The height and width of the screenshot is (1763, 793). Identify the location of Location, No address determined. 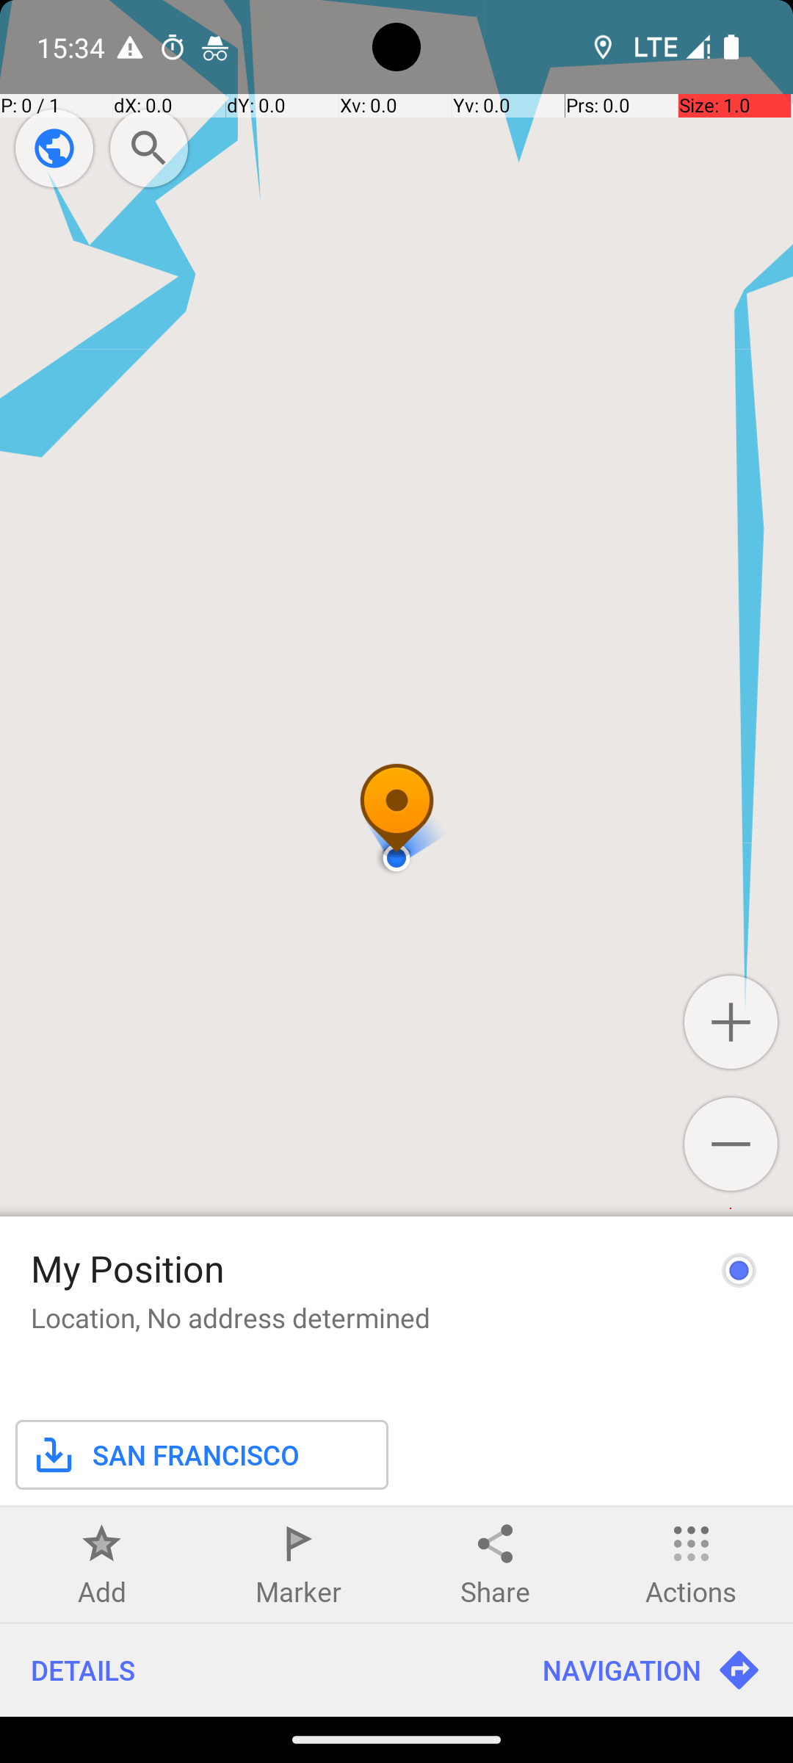
(231, 1318).